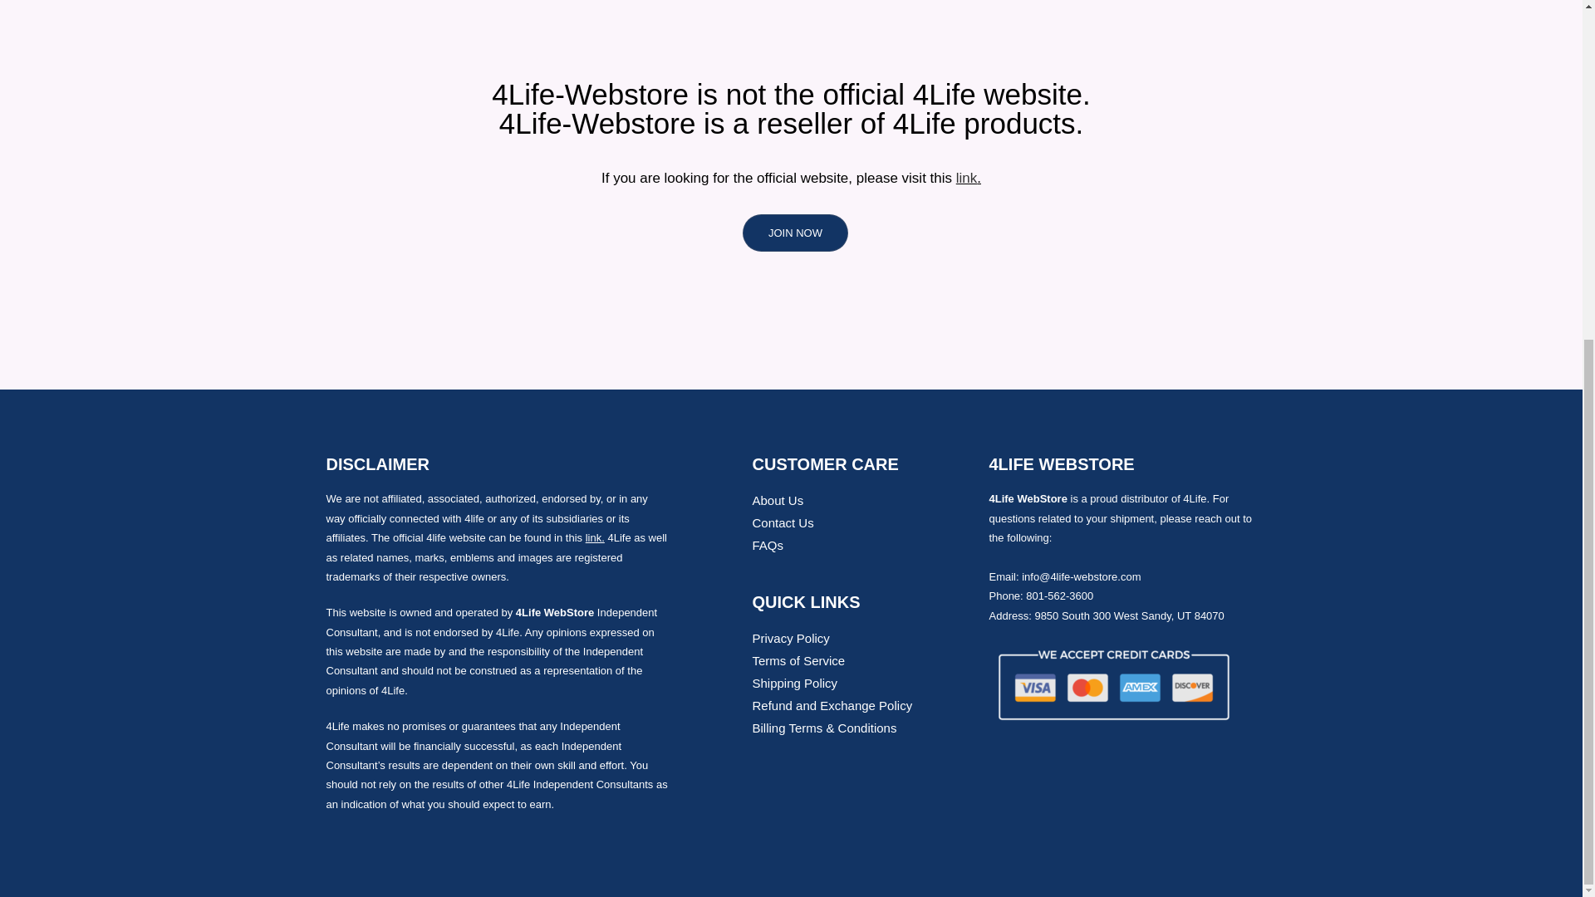 The height and width of the screenshot is (897, 1595). I want to click on Privacy Policy, so click(862, 638).